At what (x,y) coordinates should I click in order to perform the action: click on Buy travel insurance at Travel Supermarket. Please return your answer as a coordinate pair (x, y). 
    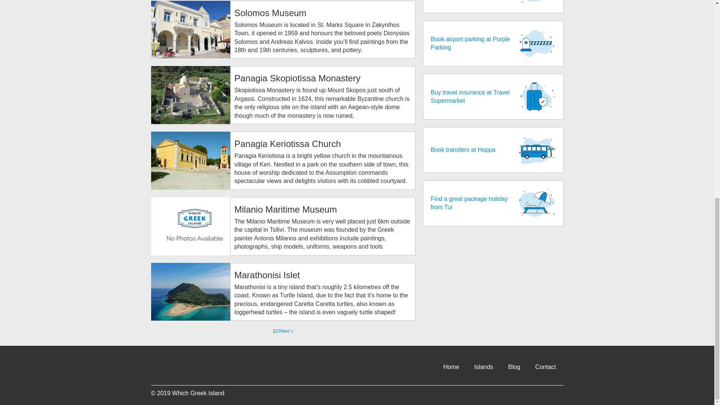
    Looking at the image, I should click on (493, 96).